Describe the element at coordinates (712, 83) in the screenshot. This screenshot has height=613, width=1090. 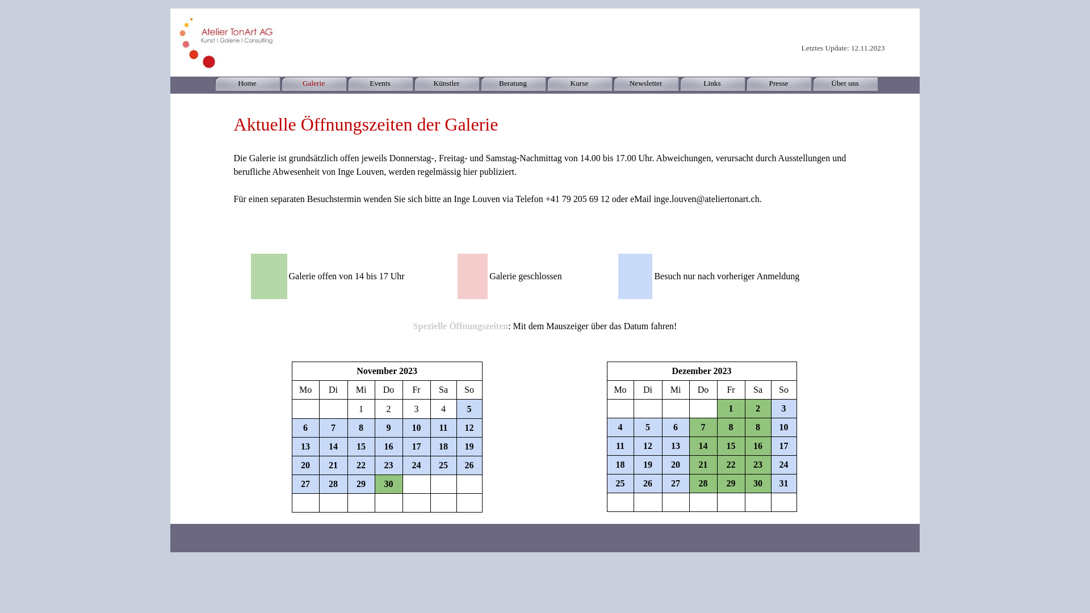
I see `Links` at that location.